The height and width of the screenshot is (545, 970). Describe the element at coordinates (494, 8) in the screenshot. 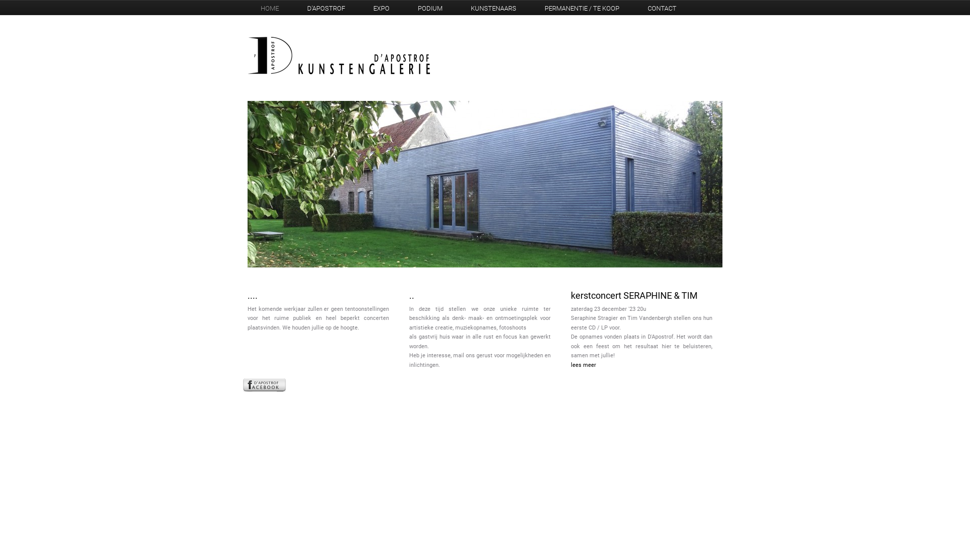

I see `KUNSTENAARS` at that location.